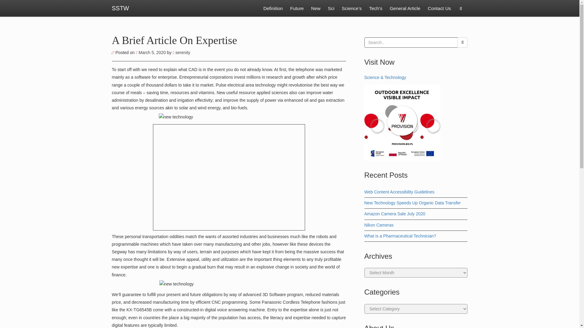 The image size is (584, 328). What do you see at coordinates (181, 53) in the screenshot?
I see `serenity` at bounding box center [181, 53].